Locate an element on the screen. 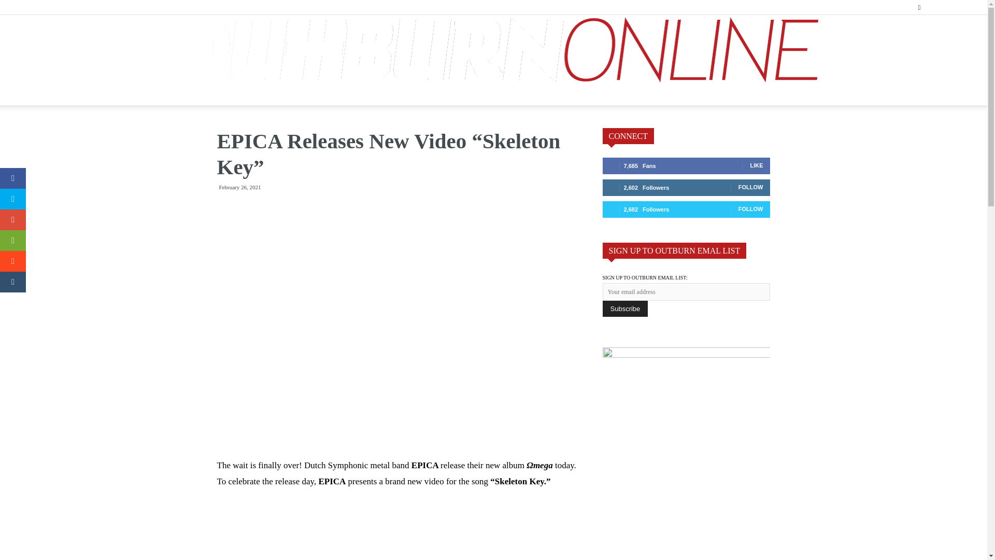 The image size is (995, 560). Instagram is located at coordinates (952, 7).